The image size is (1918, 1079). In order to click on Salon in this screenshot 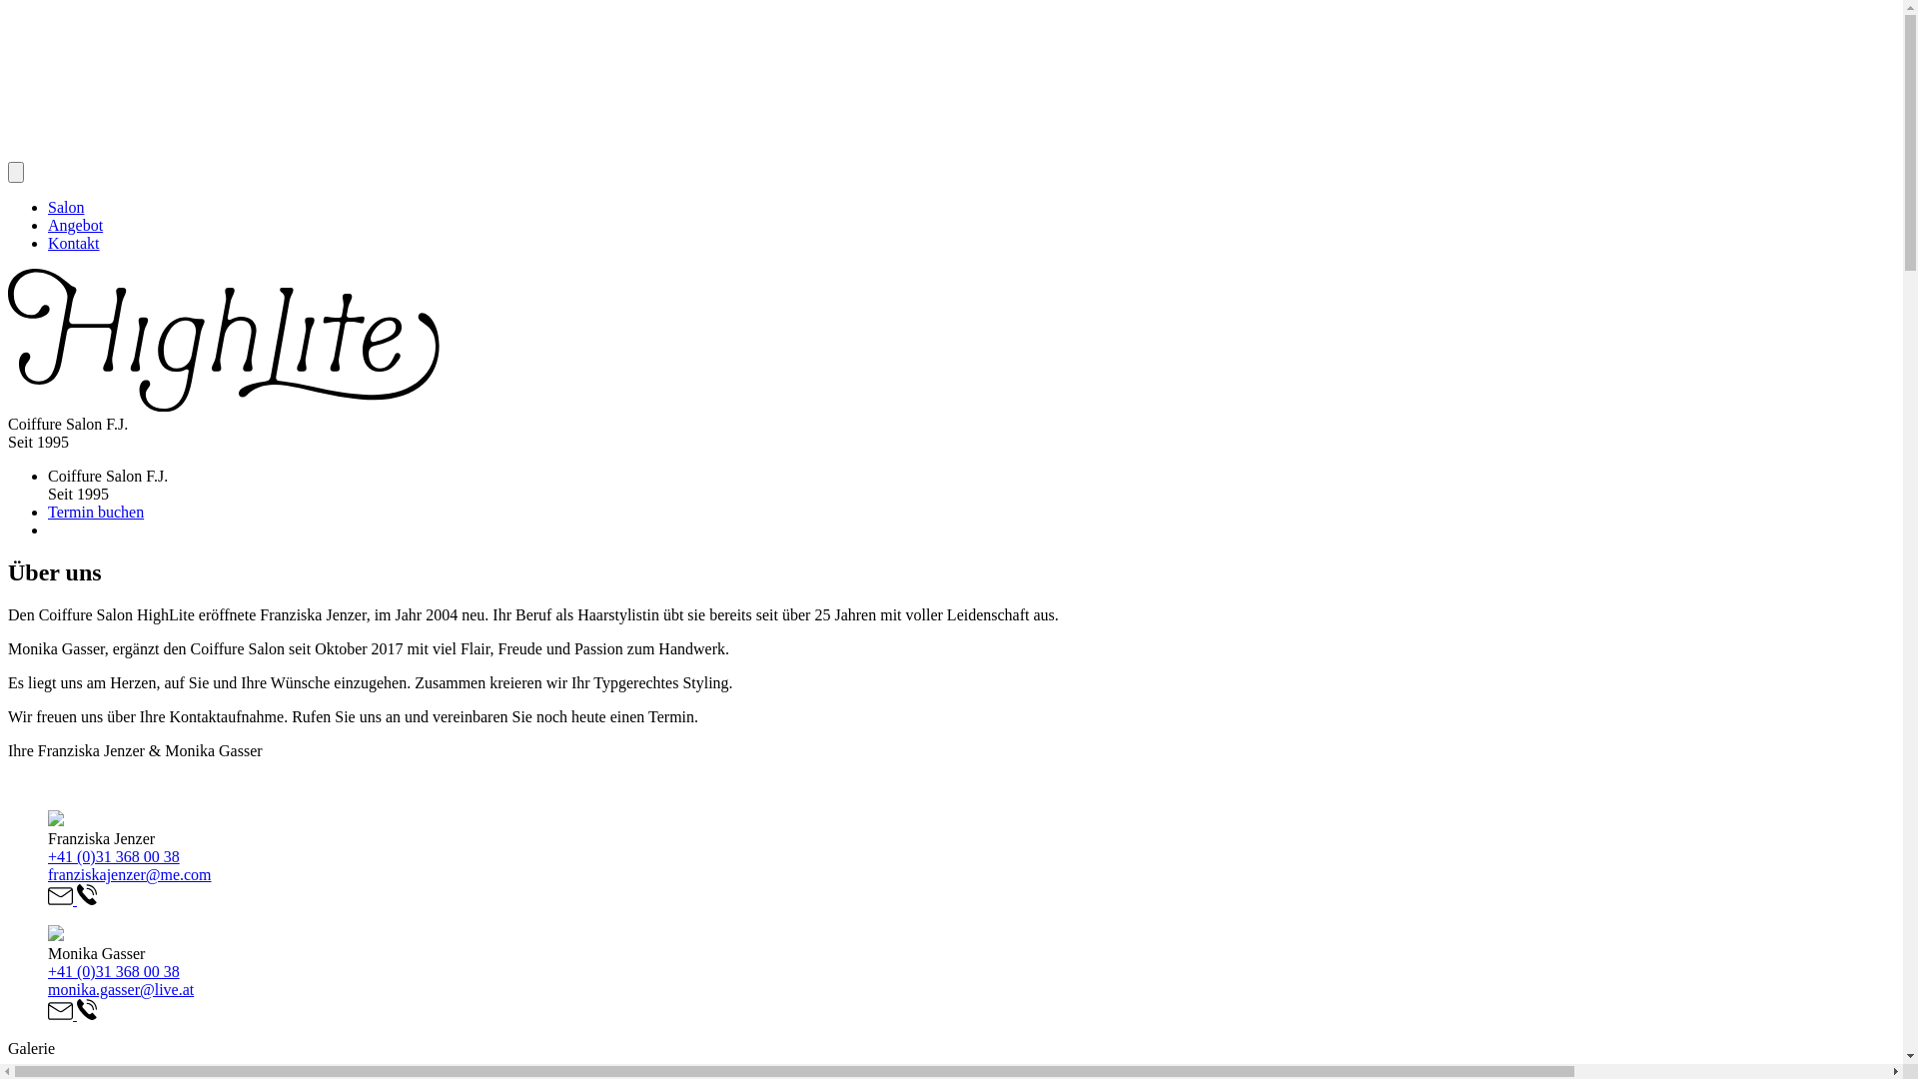, I will do `click(66, 208)`.